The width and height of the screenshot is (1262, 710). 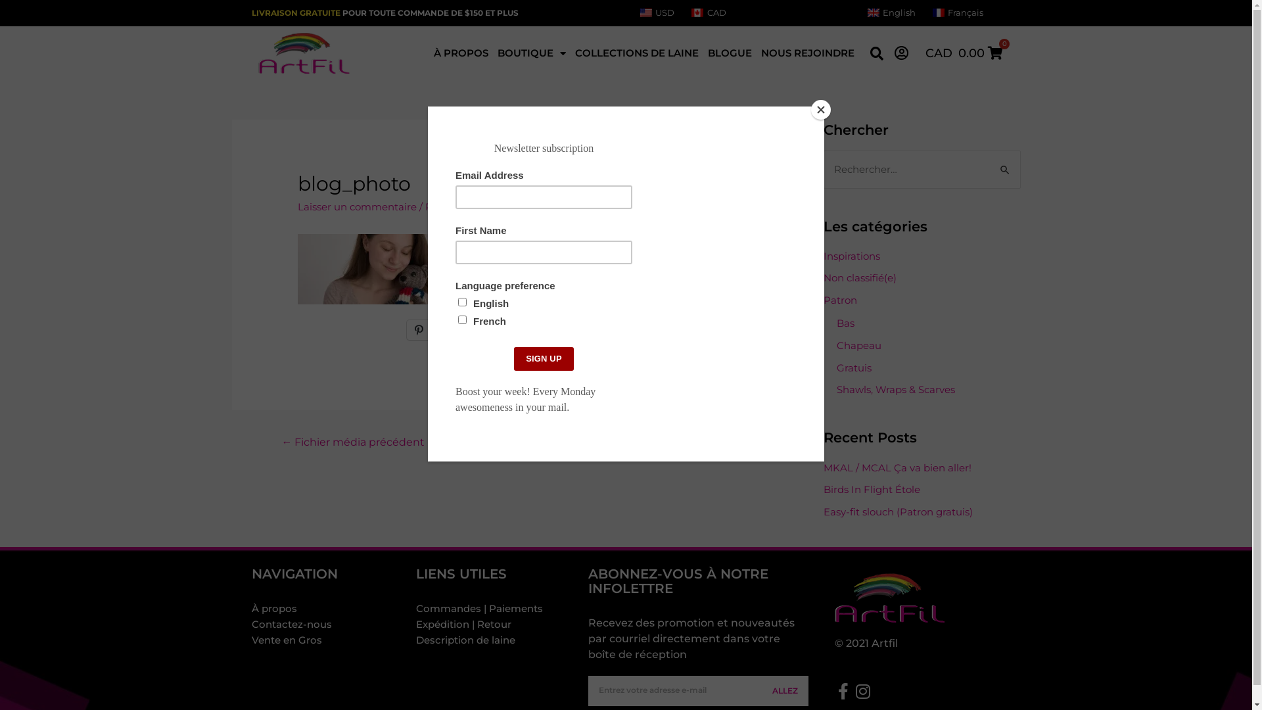 What do you see at coordinates (851, 256) in the screenshot?
I see `Inspirations` at bounding box center [851, 256].